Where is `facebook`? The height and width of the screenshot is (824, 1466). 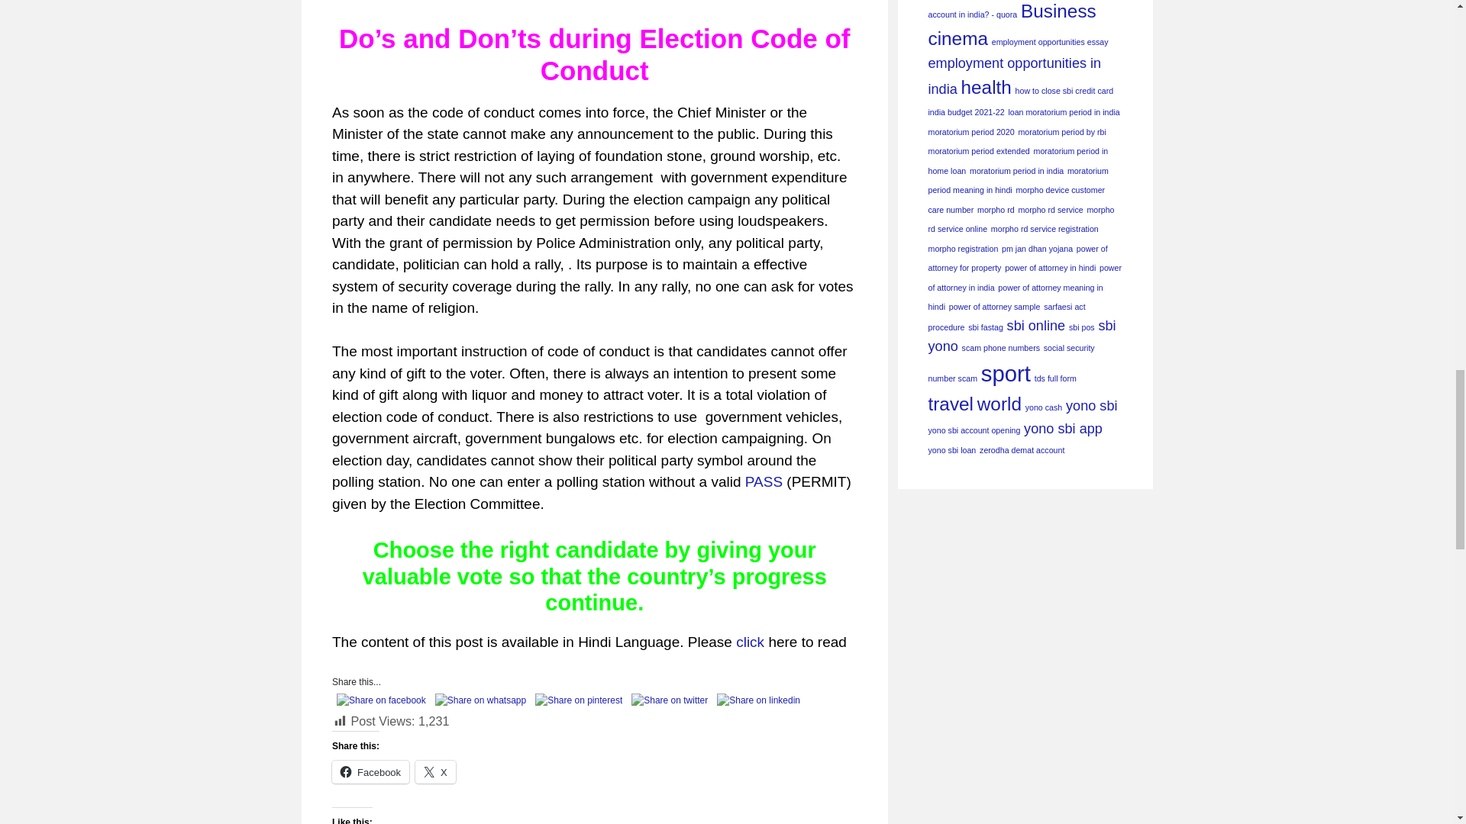
facebook is located at coordinates (382, 700).